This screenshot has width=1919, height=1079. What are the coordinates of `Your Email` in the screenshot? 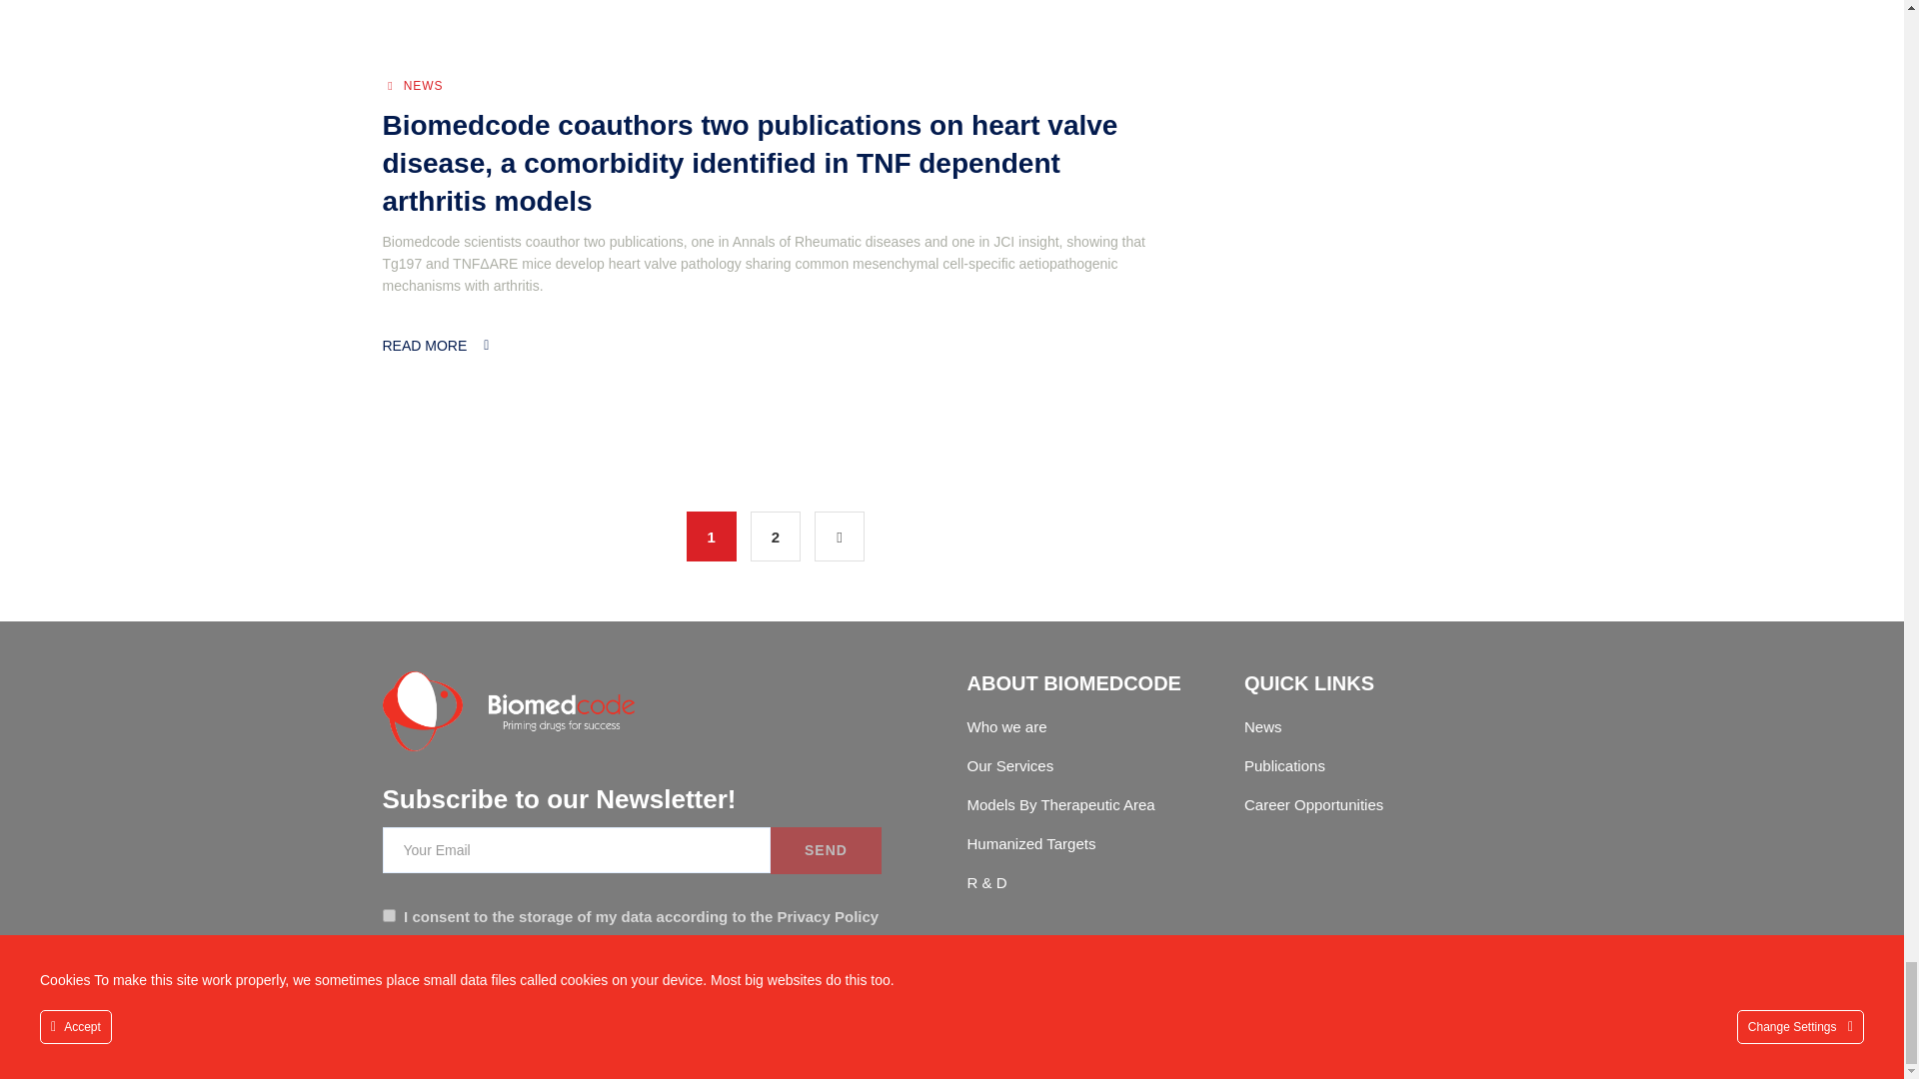 It's located at (576, 849).